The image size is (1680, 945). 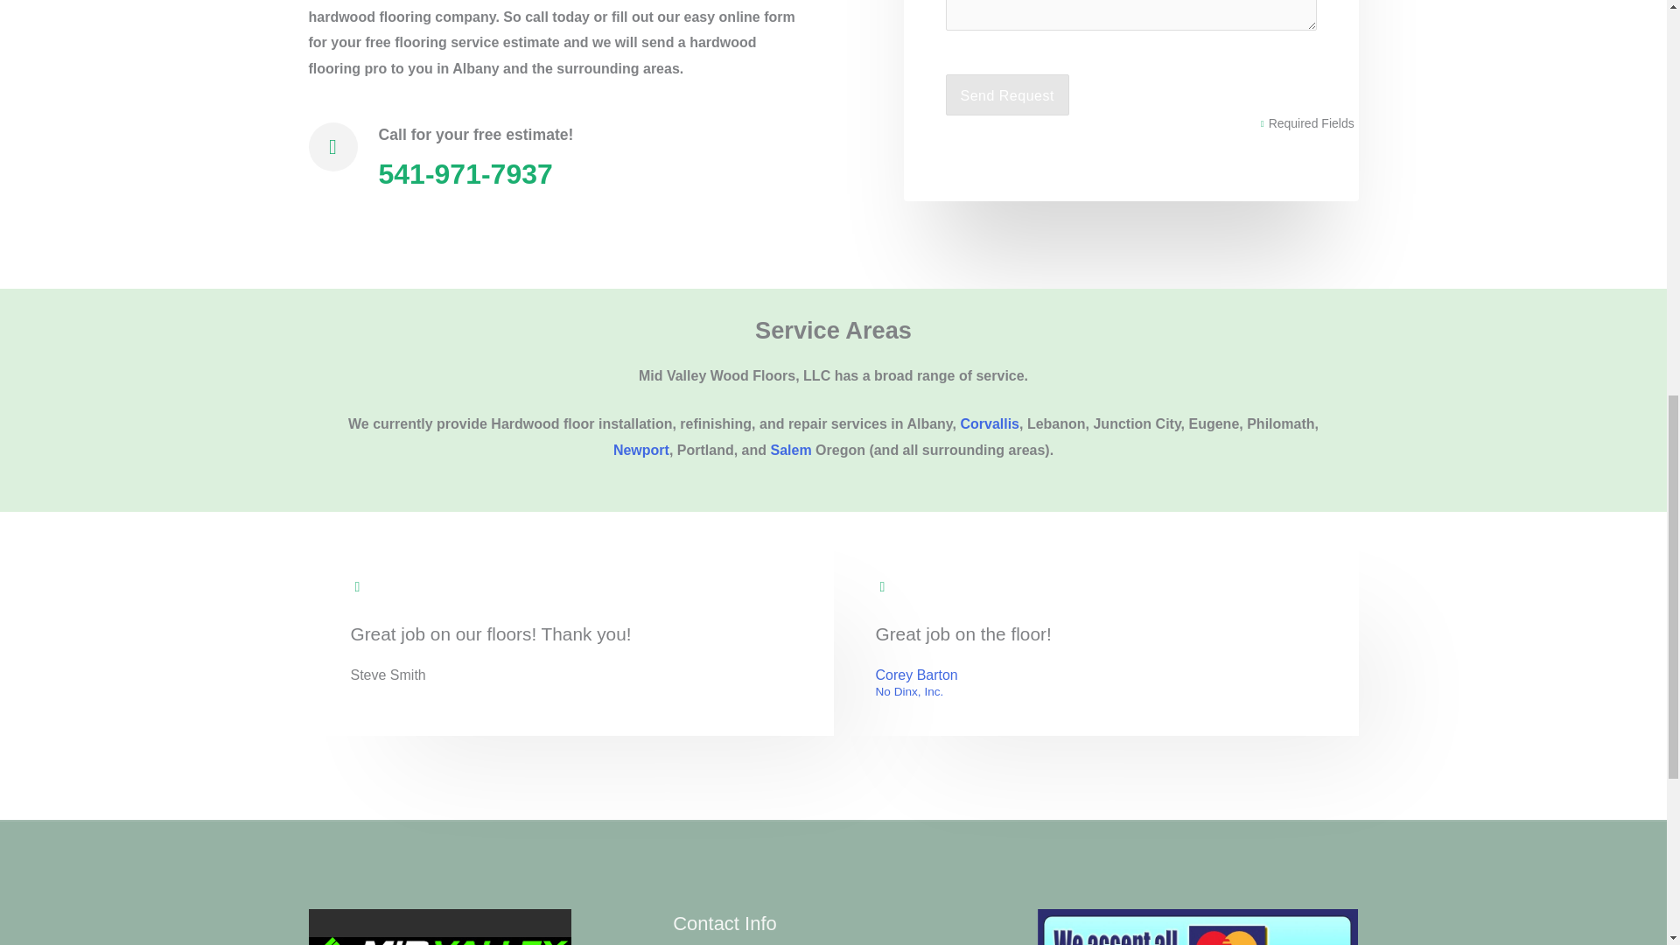 What do you see at coordinates (989, 423) in the screenshot?
I see `Corvallis` at bounding box center [989, 423].